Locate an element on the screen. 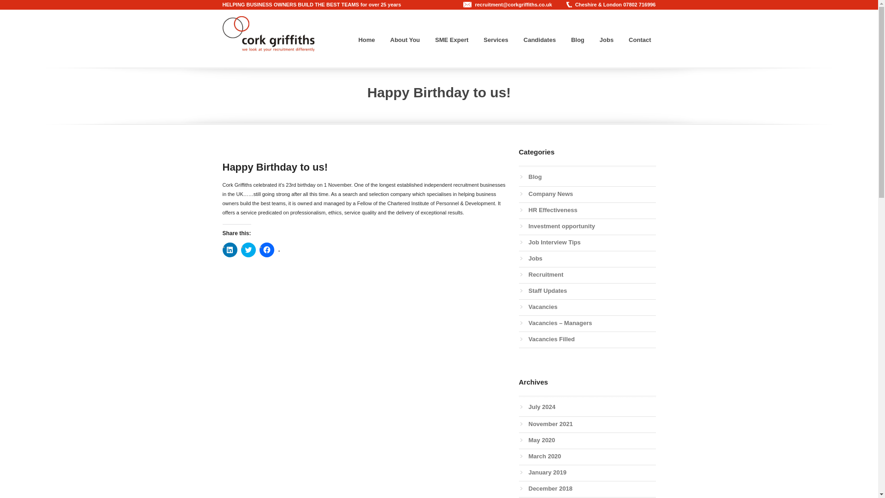  Click to share on LinkedIn is located at coordinates (230, 250).